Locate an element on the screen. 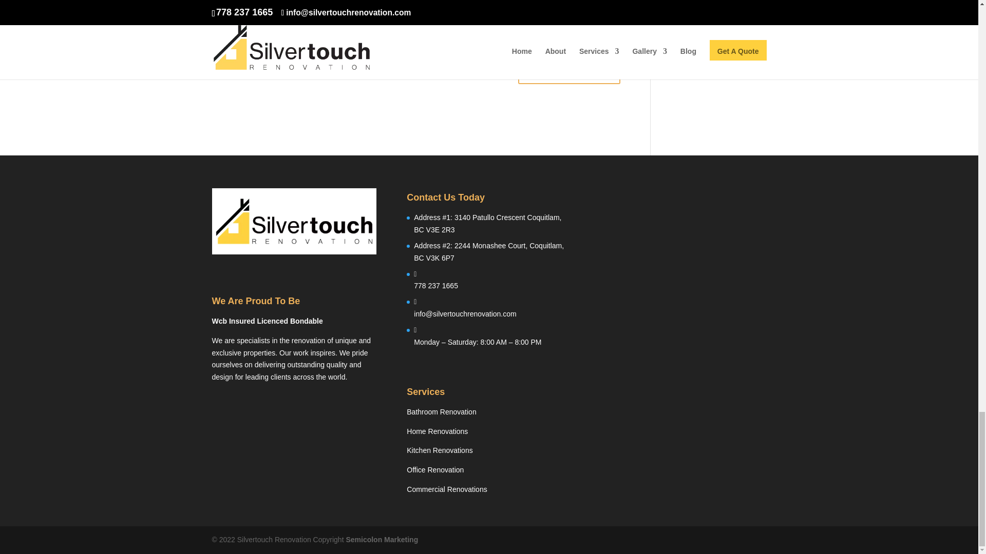  Bathroom Renovation is located at coordinates (441, 411).